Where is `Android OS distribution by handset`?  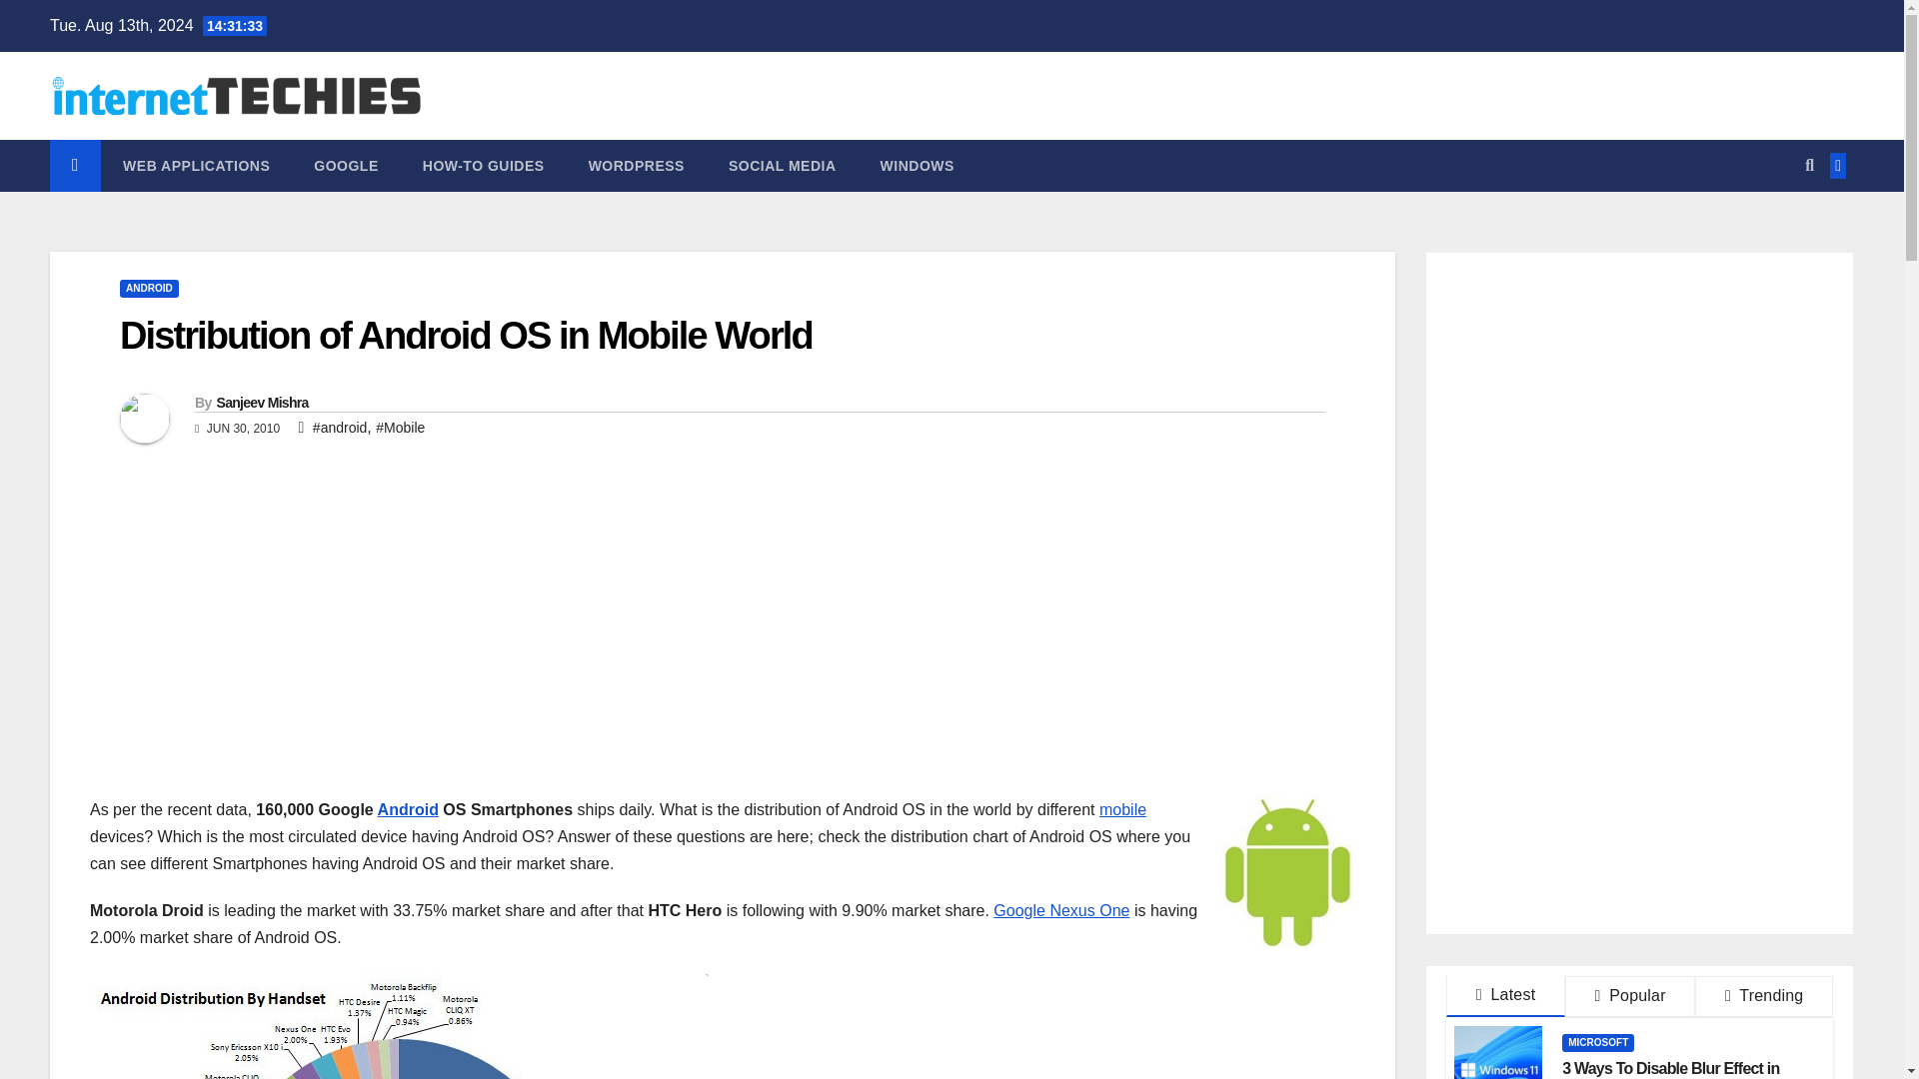
Android OS distribution by handset is located at coordinates (399, 1025).